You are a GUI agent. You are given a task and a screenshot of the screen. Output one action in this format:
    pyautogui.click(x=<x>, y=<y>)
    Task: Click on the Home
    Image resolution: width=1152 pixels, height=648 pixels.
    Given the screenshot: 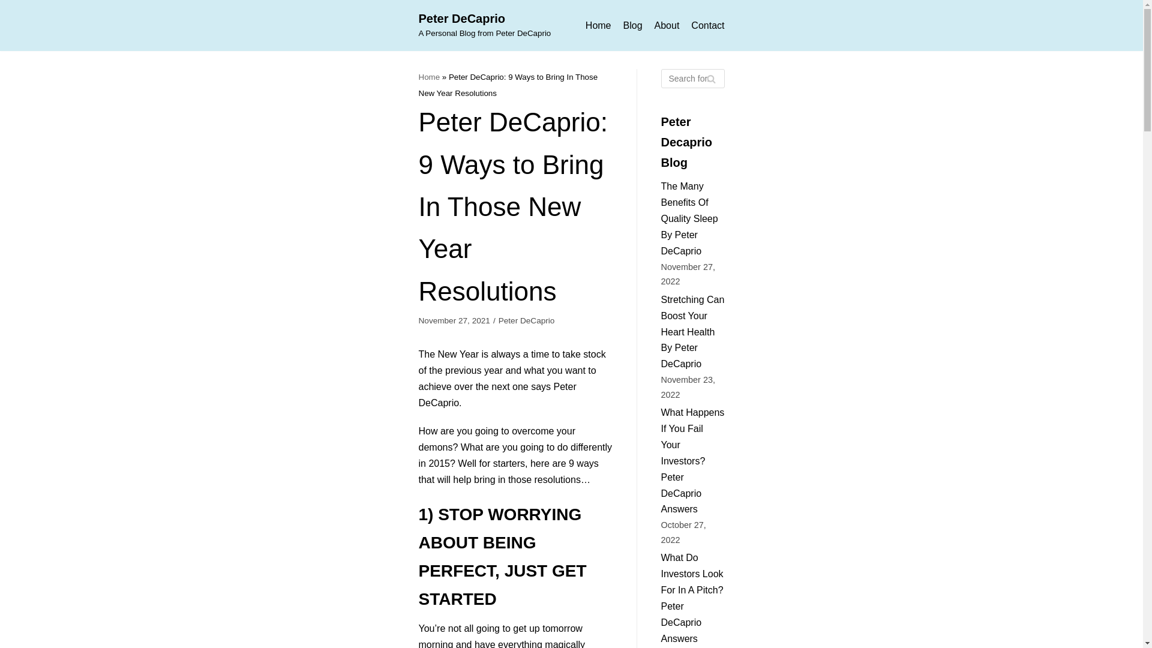 What is the action you would take?
    pyautogui.click(x=632, y=26)
    